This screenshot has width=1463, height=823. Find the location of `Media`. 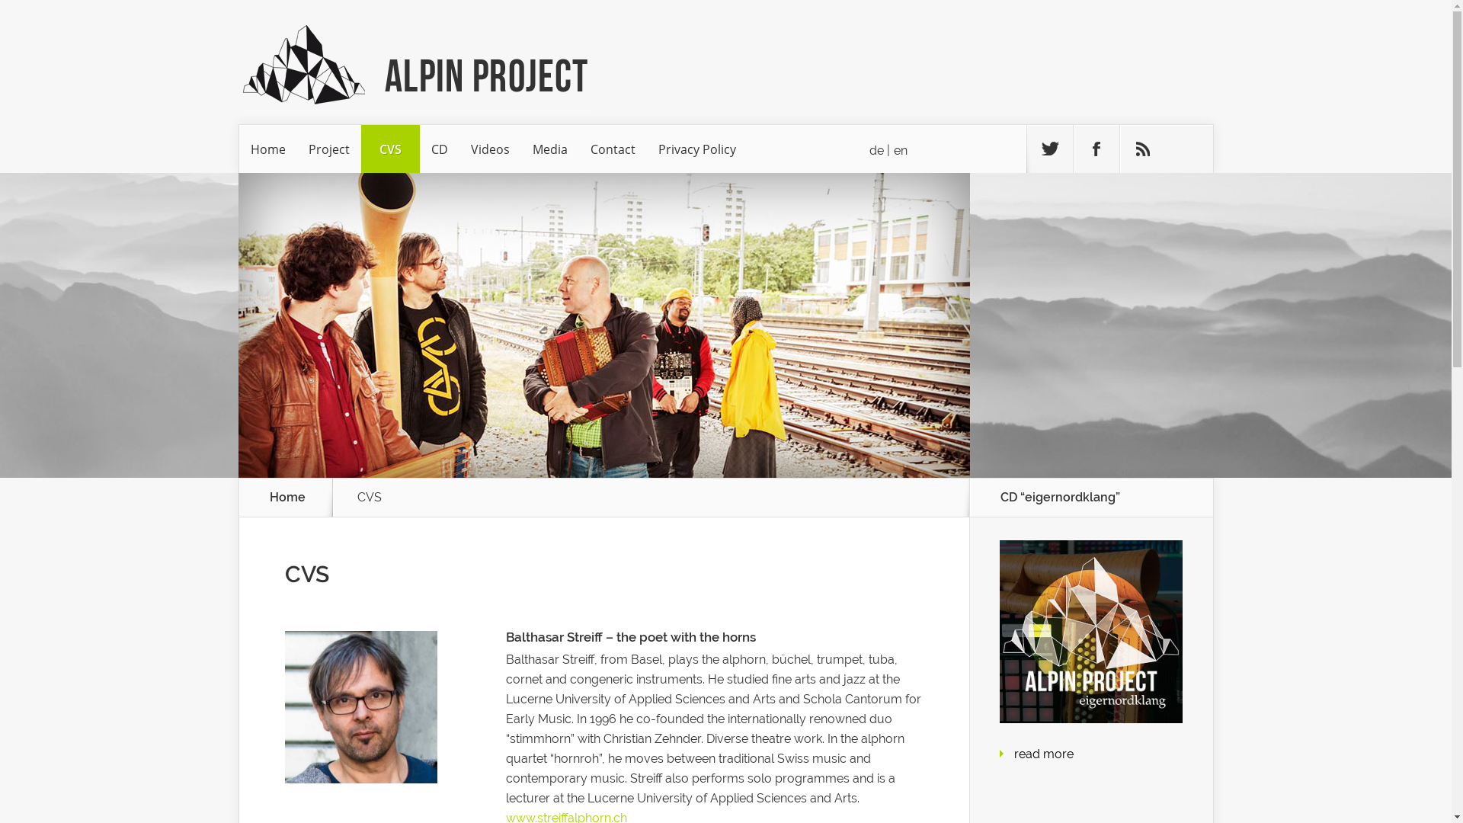

Media is located at coordinates (550, 149).